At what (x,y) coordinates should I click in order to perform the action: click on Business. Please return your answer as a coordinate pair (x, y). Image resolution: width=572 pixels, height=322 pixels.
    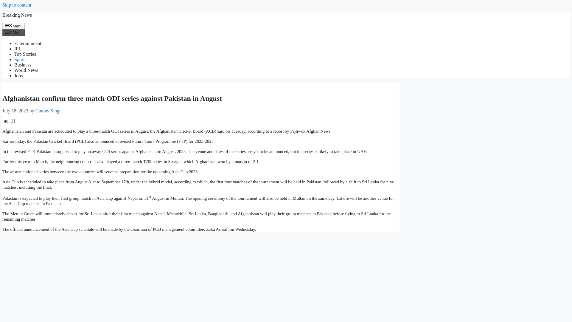
    Looking at the image, I should click on (23, 65).